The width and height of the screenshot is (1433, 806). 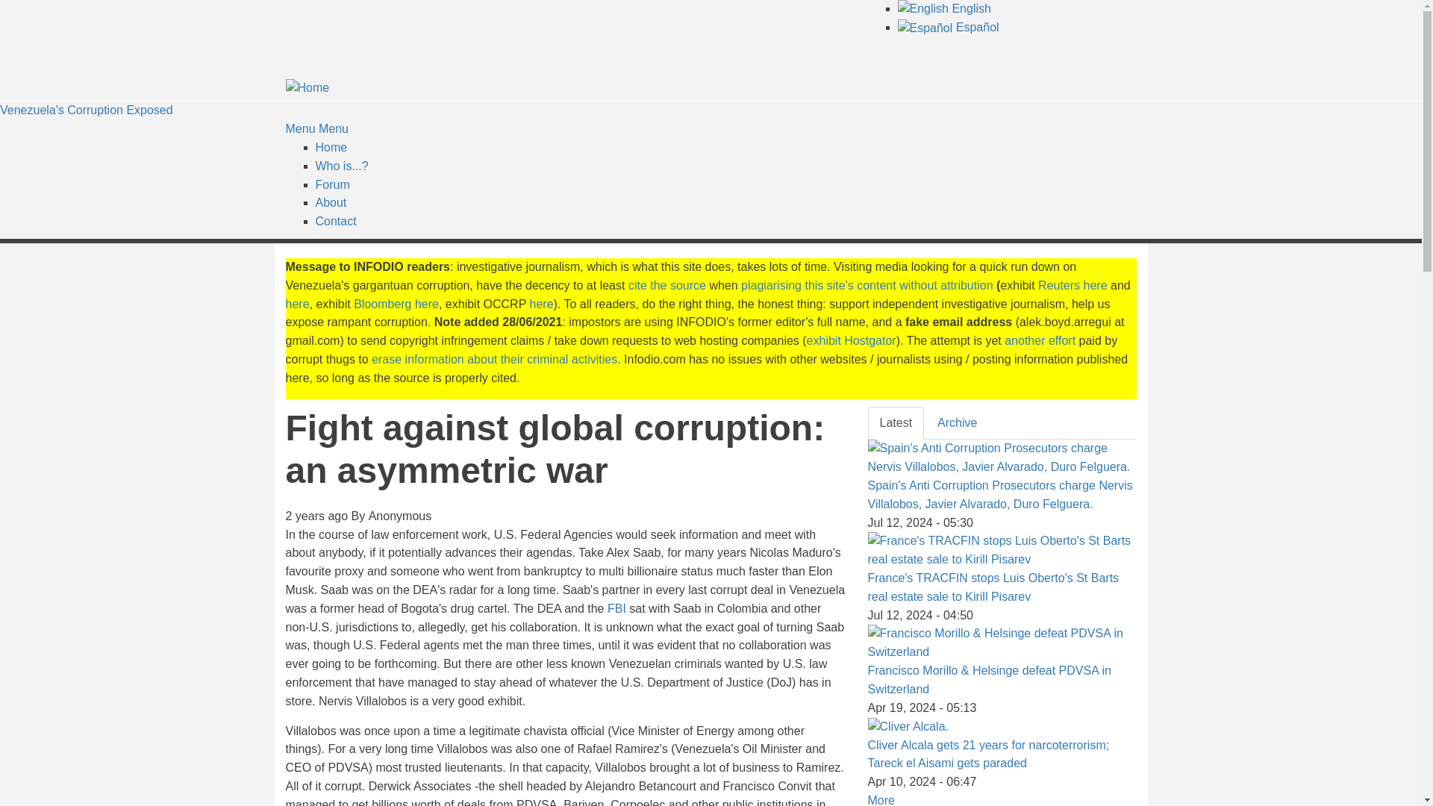 I want to click on cite the source, so click(x=667, y=285).